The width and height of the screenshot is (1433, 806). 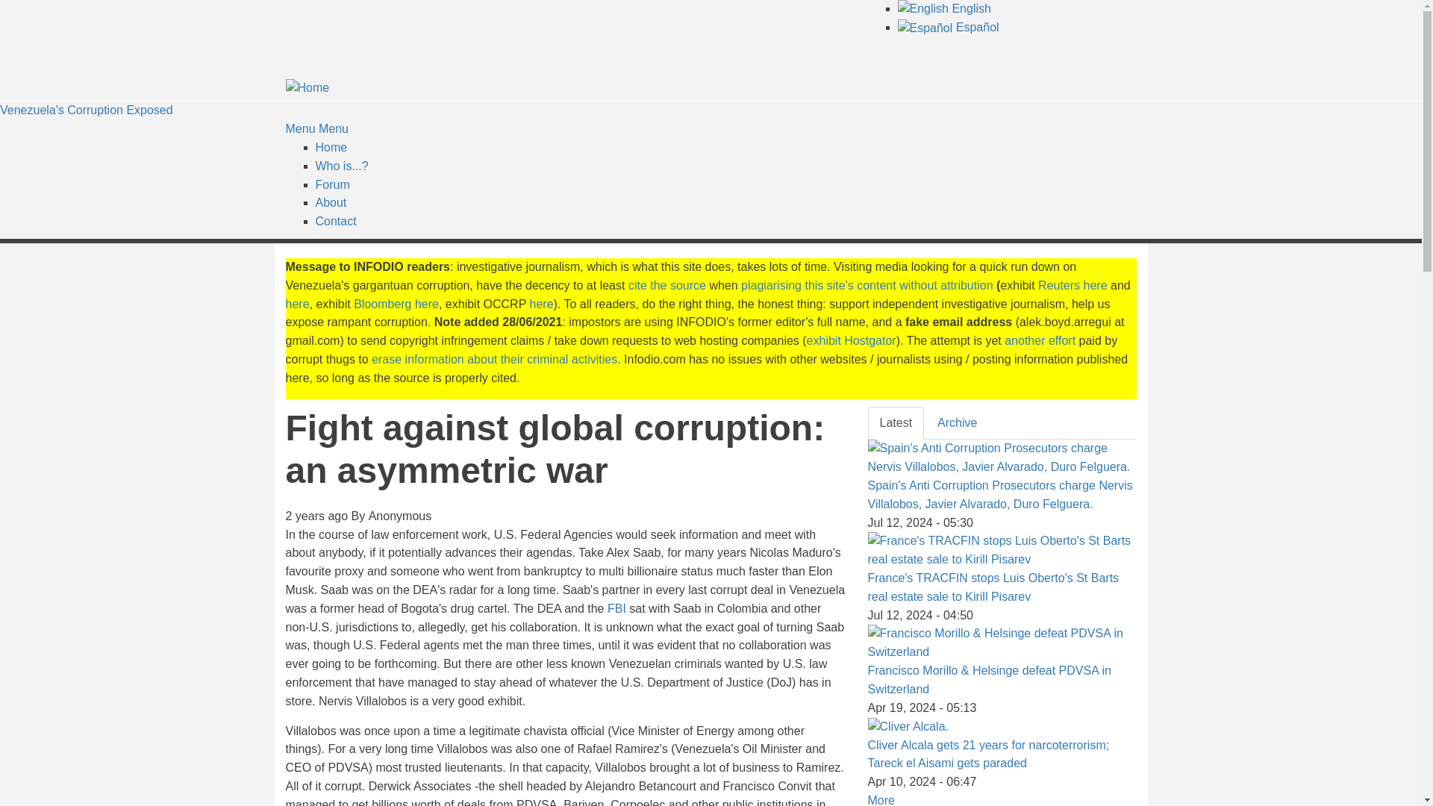 I want to click on cite the source, so click(x=667, y=285).